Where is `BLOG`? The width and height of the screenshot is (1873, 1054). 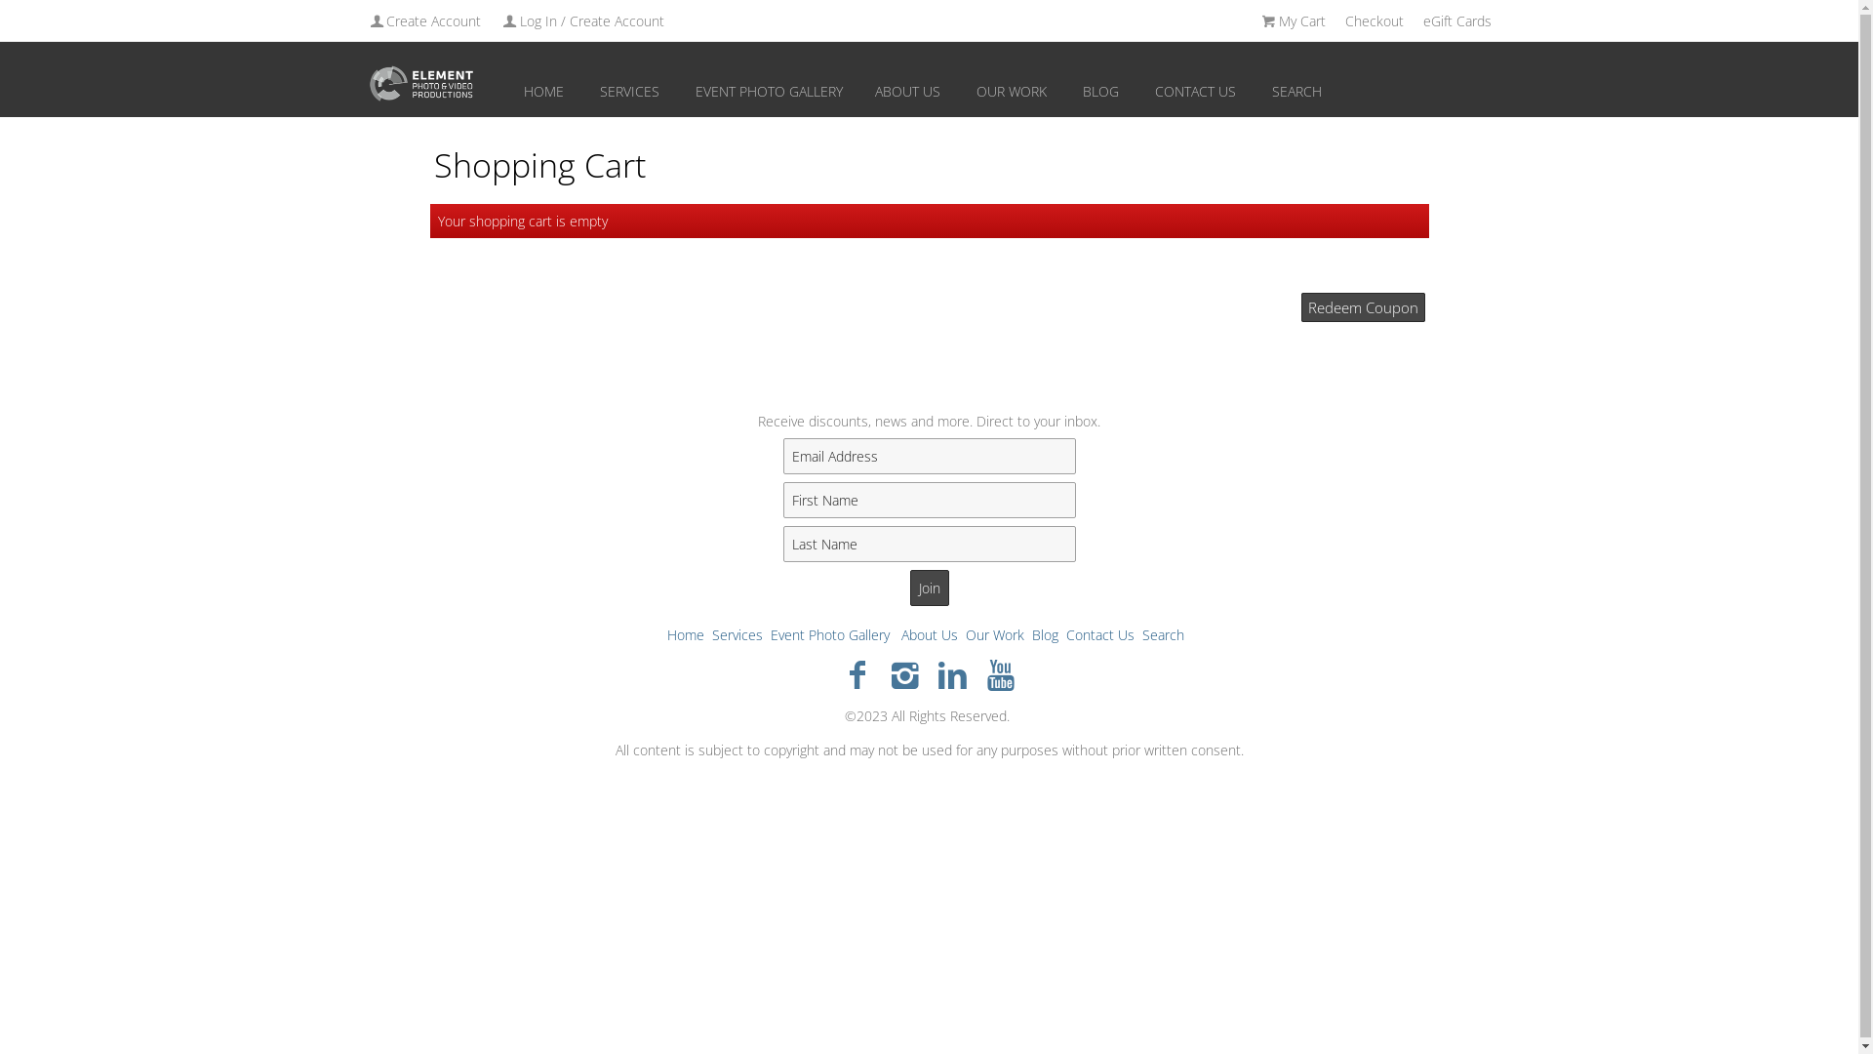 BLOG is located at coordinates (1101, 92).